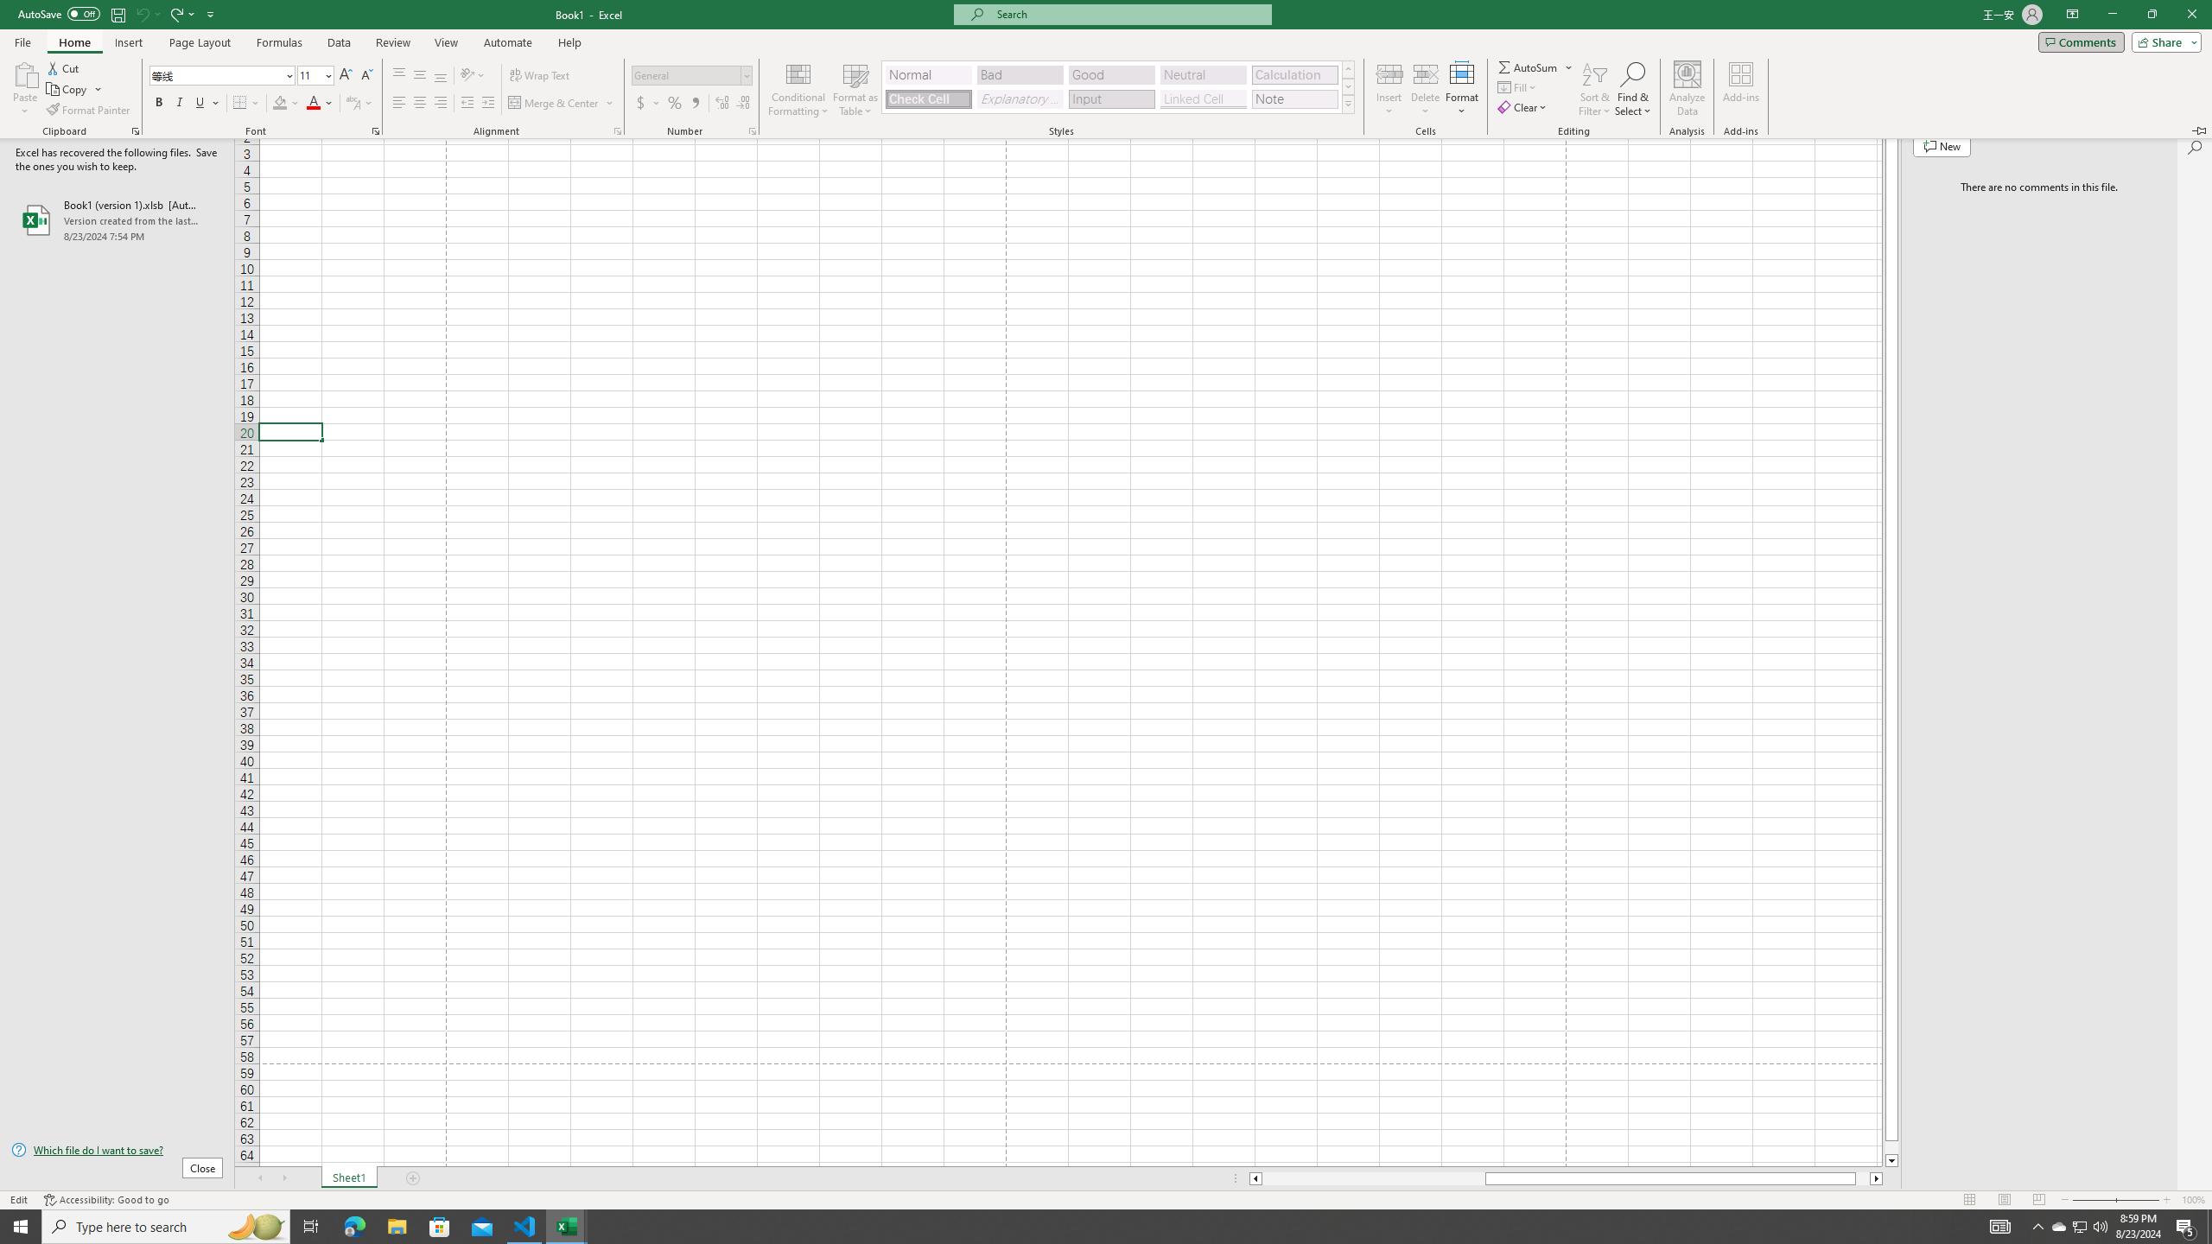  I want to click on View, so click(445, 42).